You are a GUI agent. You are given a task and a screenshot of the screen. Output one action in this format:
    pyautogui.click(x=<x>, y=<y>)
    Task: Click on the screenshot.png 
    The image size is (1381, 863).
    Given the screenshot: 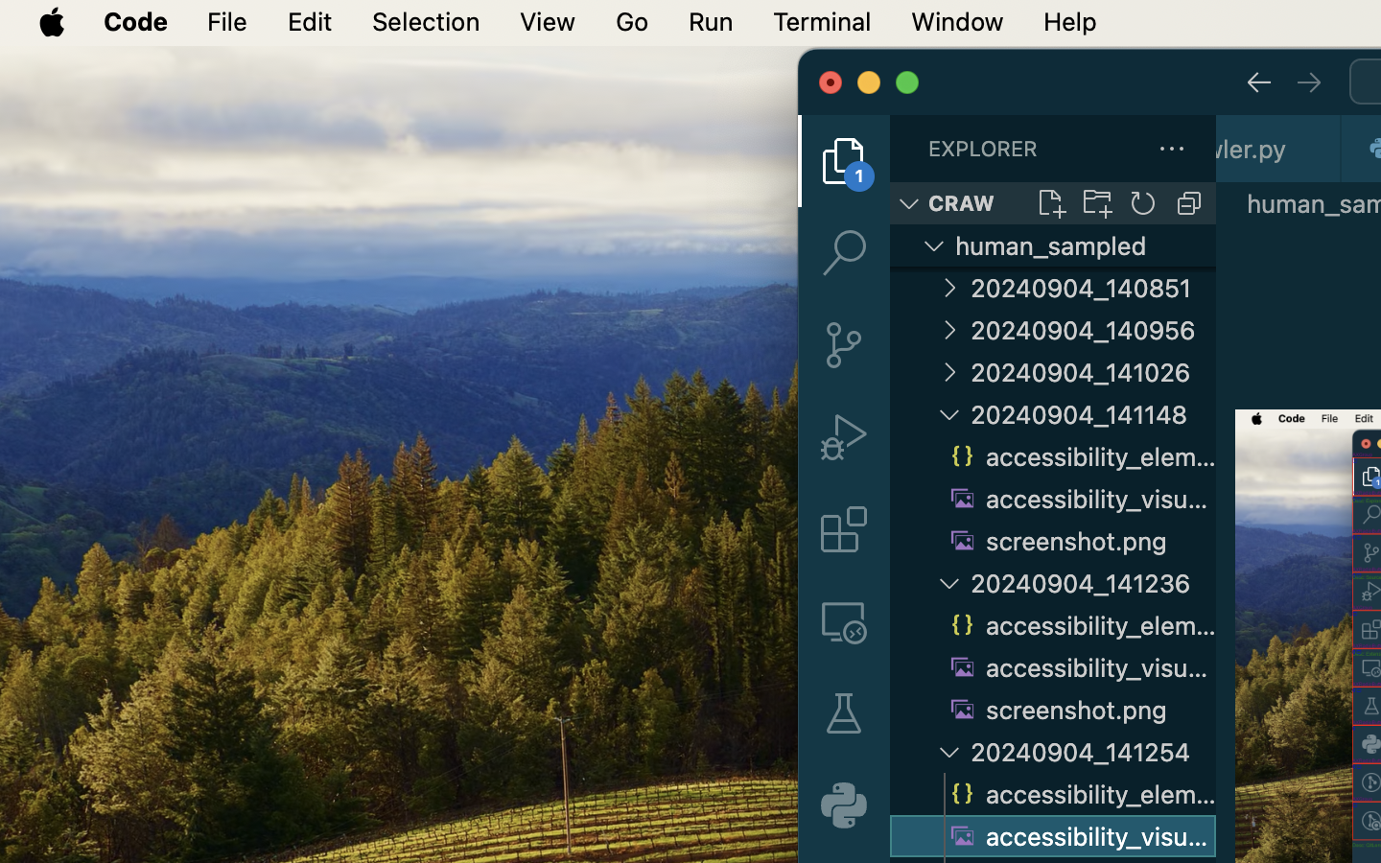 What is the action you would take?
    pyautogui.click(x=1080, y=541)
    